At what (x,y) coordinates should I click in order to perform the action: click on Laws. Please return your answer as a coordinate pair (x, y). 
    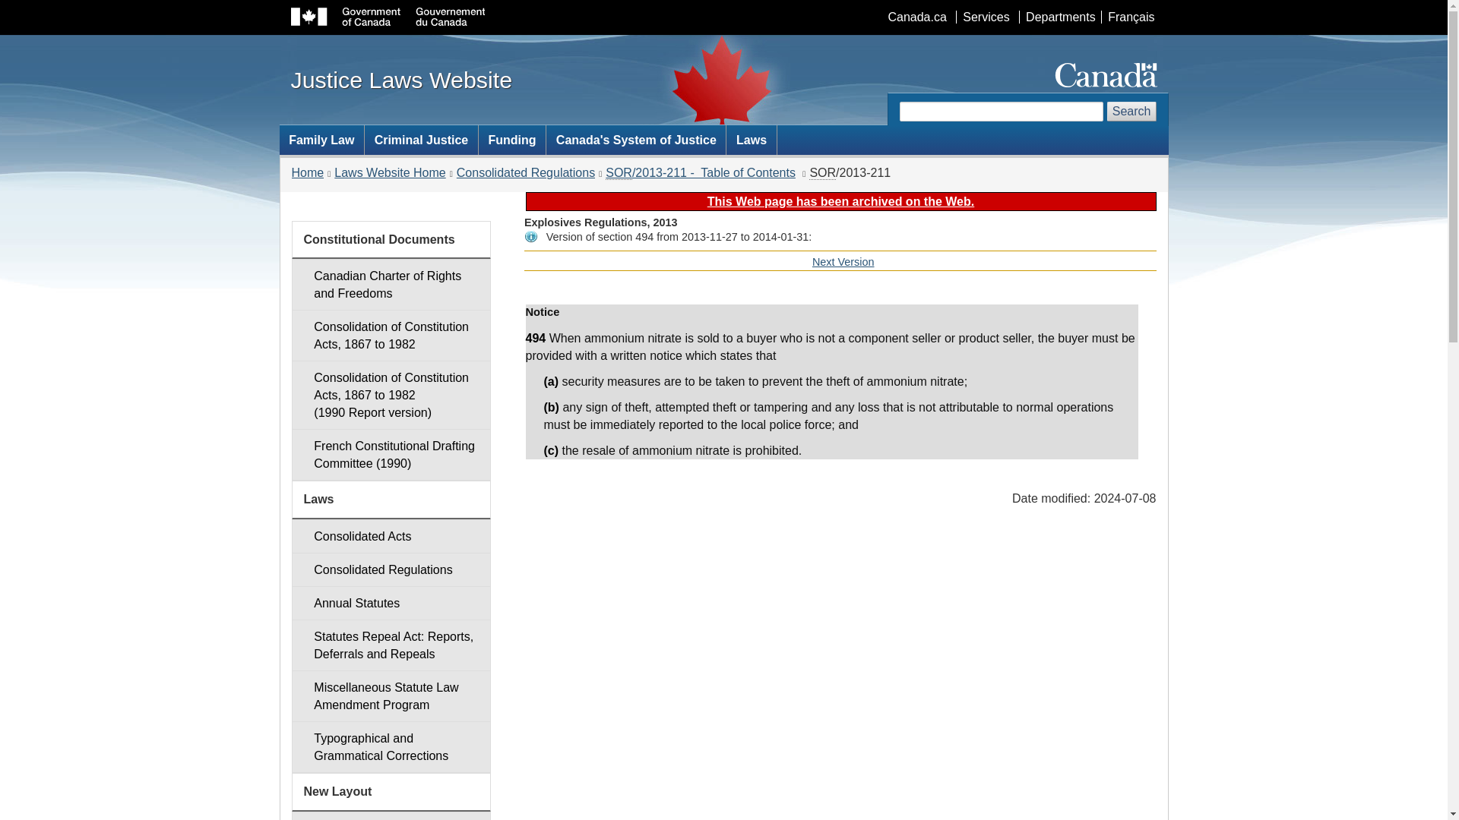
    Looking at the image, I should click on (751, 140).